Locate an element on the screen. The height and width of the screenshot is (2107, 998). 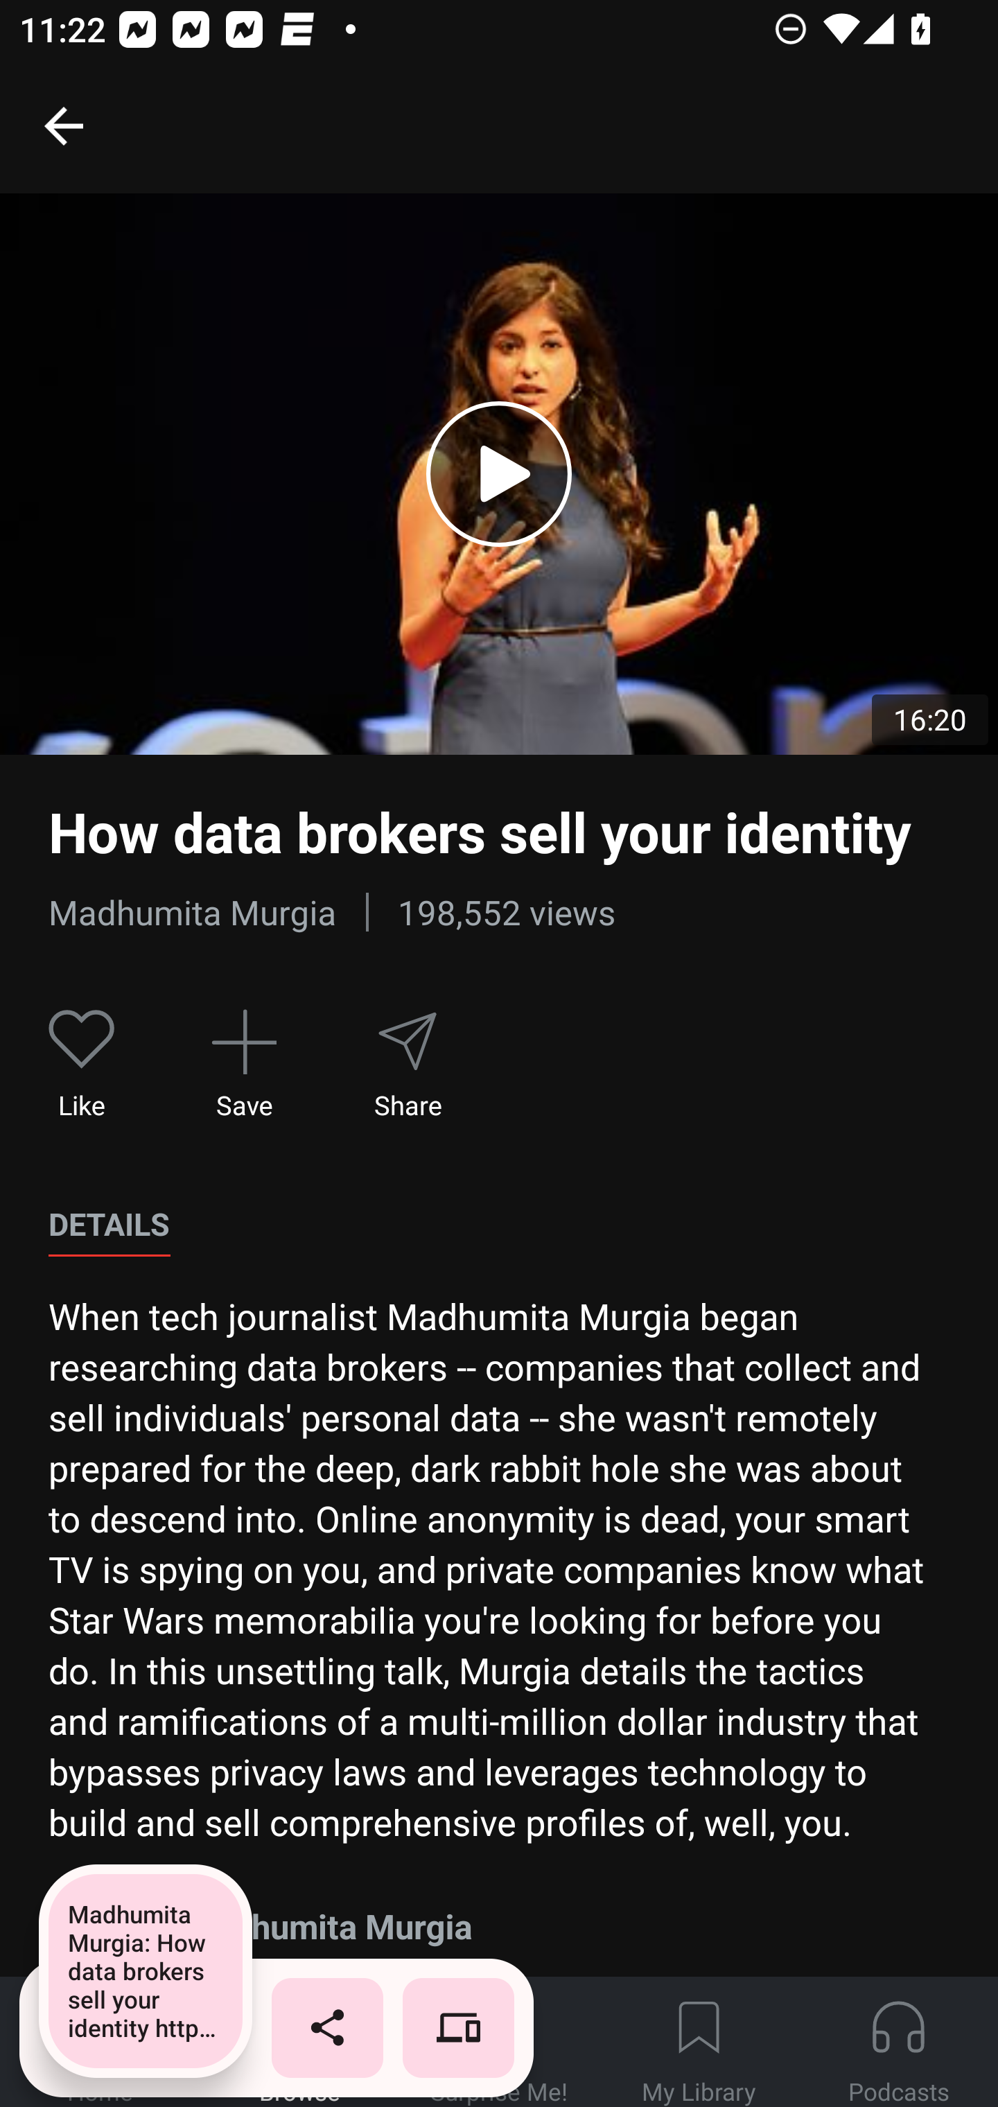
Podcasts is located at coordinates (898, 2043).